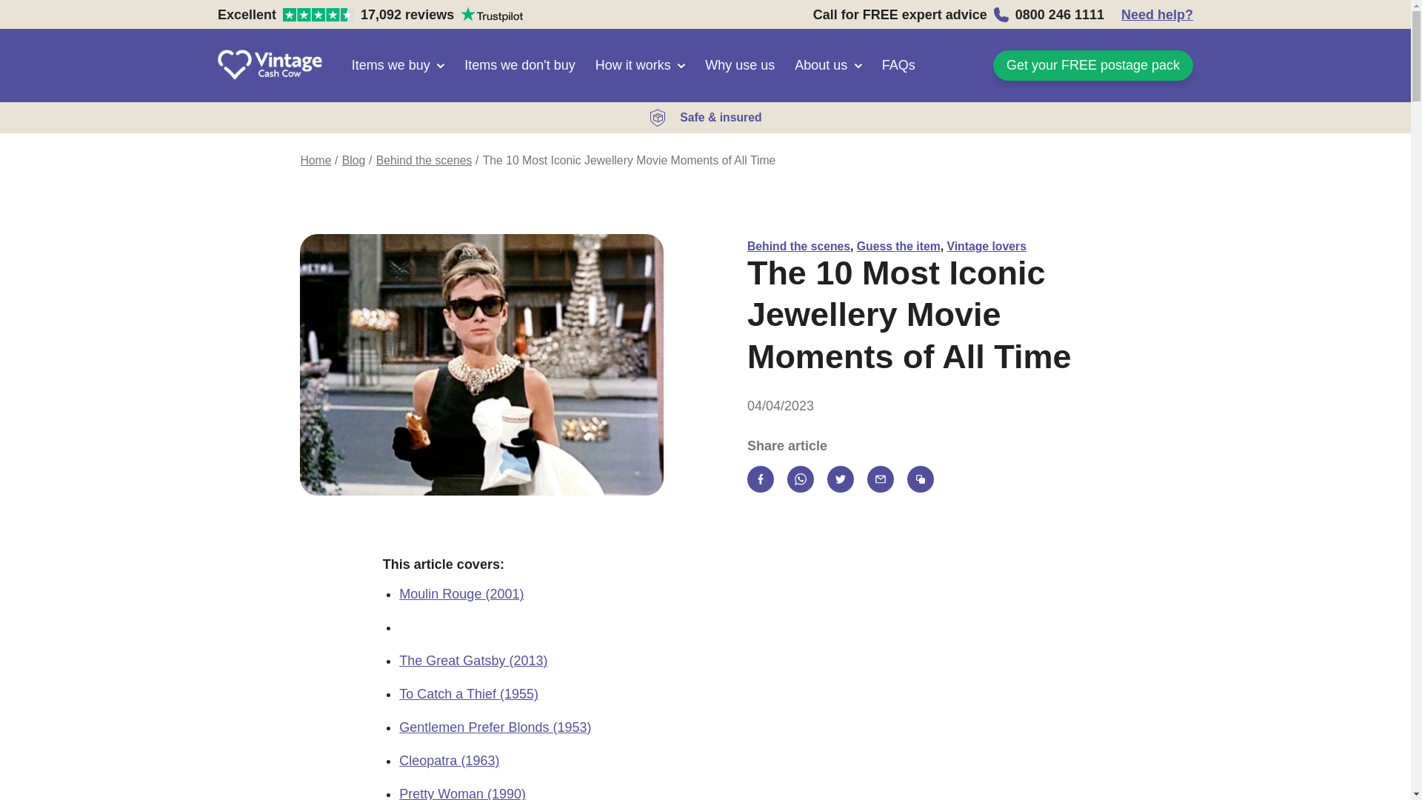 The width and height of the screenshot is (1422, 800). What do you see at coordinates (1157, 13) in the screenshot?
I see `Items we buy` at bounding box center [1157, 13].